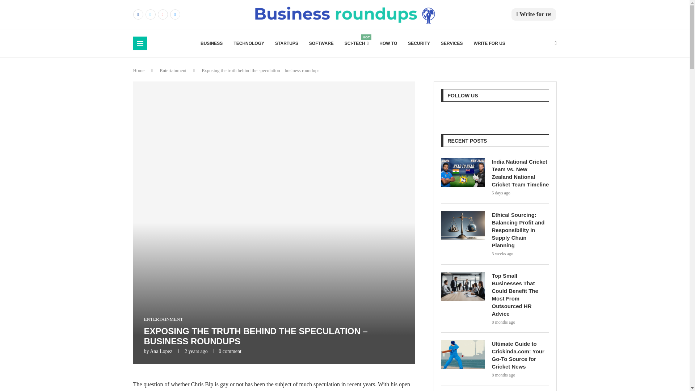 This screenshot has width=695, height=391. What do you see at coordinates (356, 43) in the screenshot?
I see `SERVICES` at bounding box center [356, 43].